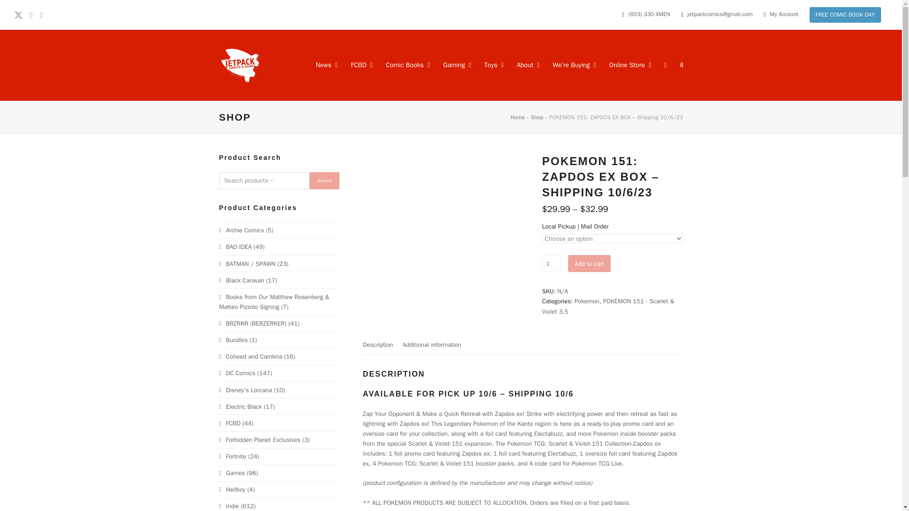 This screenshot has height=511, width=909. What do you see at coordinates (845, 15) in the screenshot?
I see `FREE COMIC BOOK DAY` at bounding box center [845, 15].